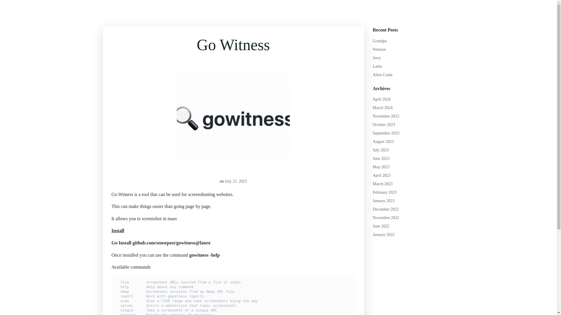  What do you see at coordinates (386, 133) in the screenshot?
I see `September 2023` at bounding box center [386, 133].